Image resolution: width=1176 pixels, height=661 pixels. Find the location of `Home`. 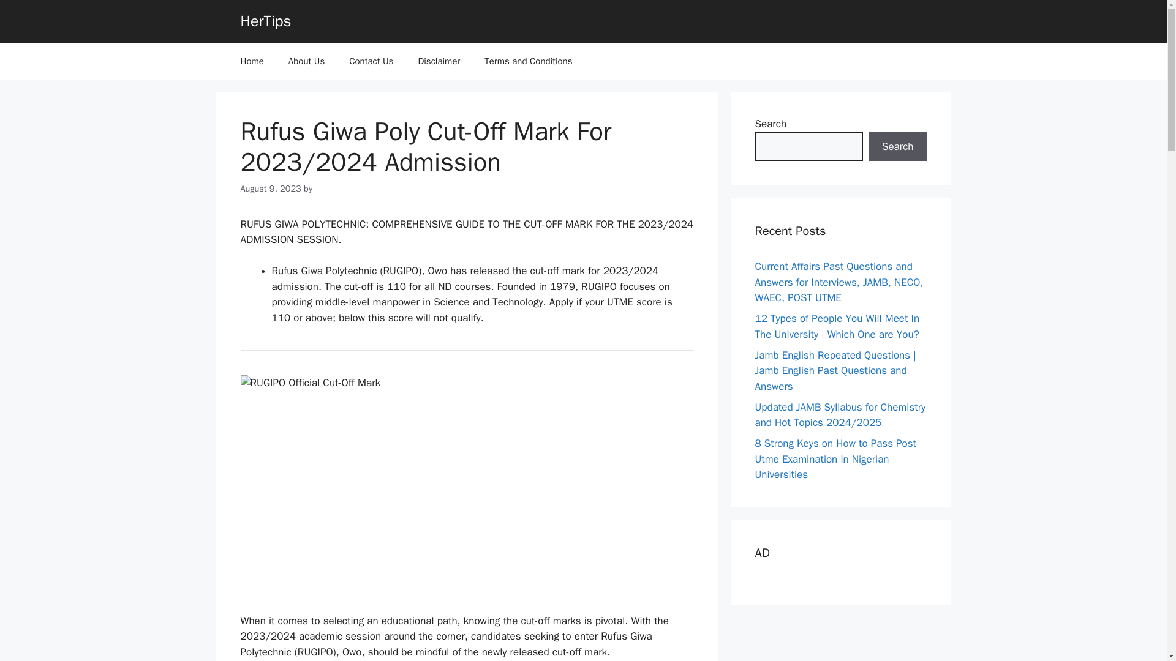

Home is located at coordinates (251, 61).